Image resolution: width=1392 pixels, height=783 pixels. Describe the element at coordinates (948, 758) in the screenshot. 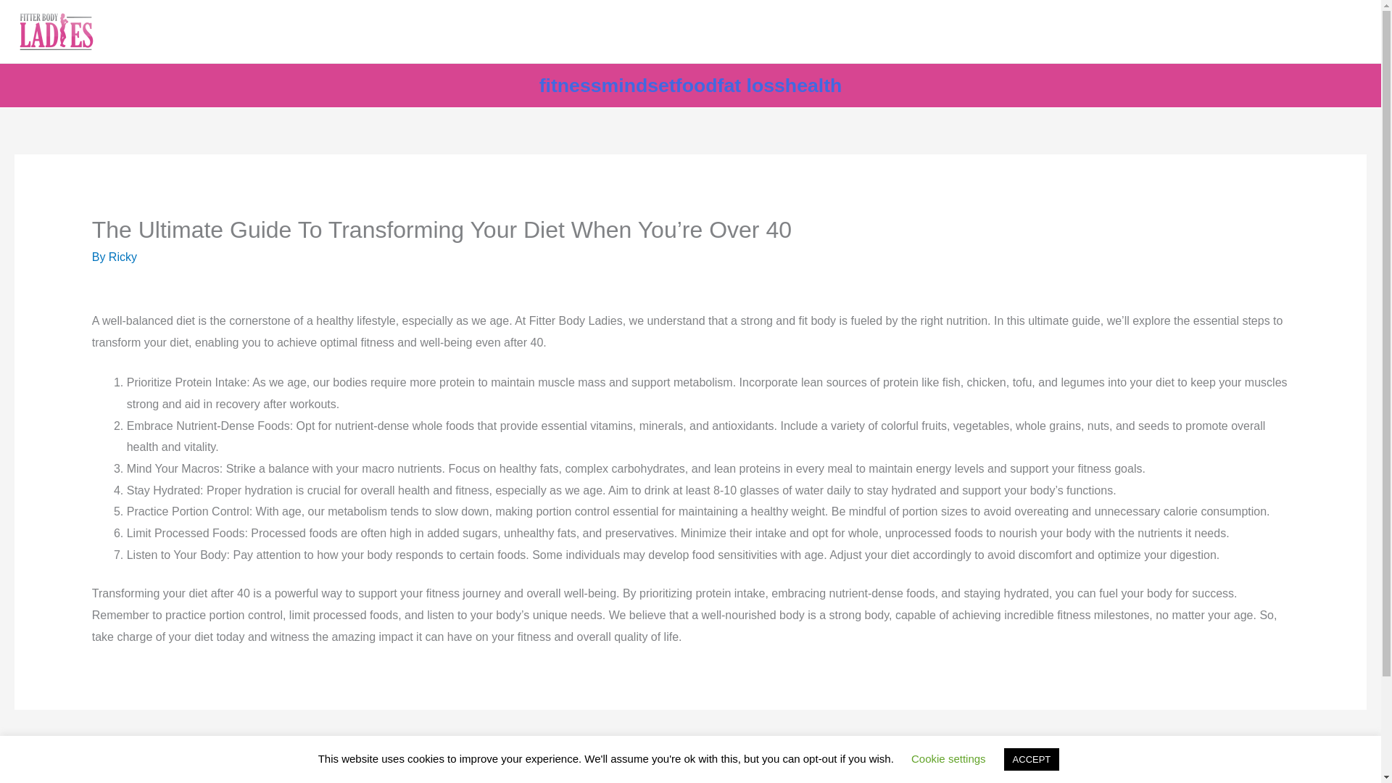

I see `Cookie settings` at that location.